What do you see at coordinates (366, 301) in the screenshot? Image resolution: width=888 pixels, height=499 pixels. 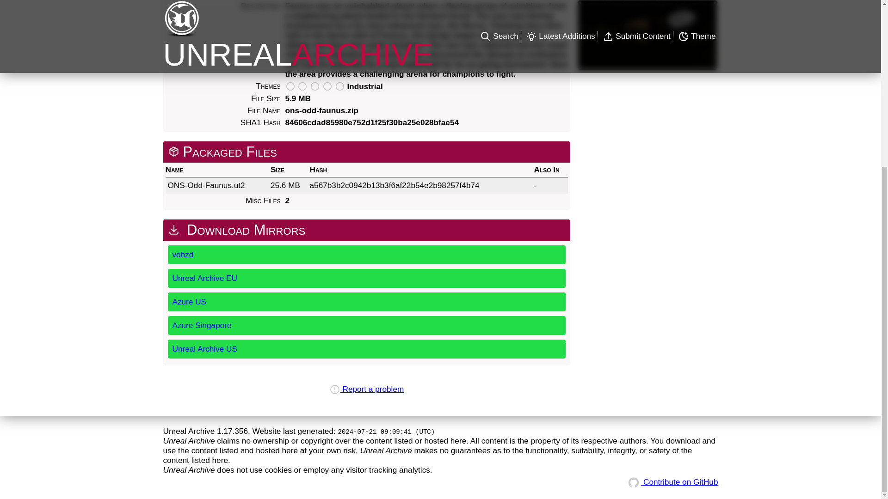 I see `Azure US` at bounding box center [366, 301].